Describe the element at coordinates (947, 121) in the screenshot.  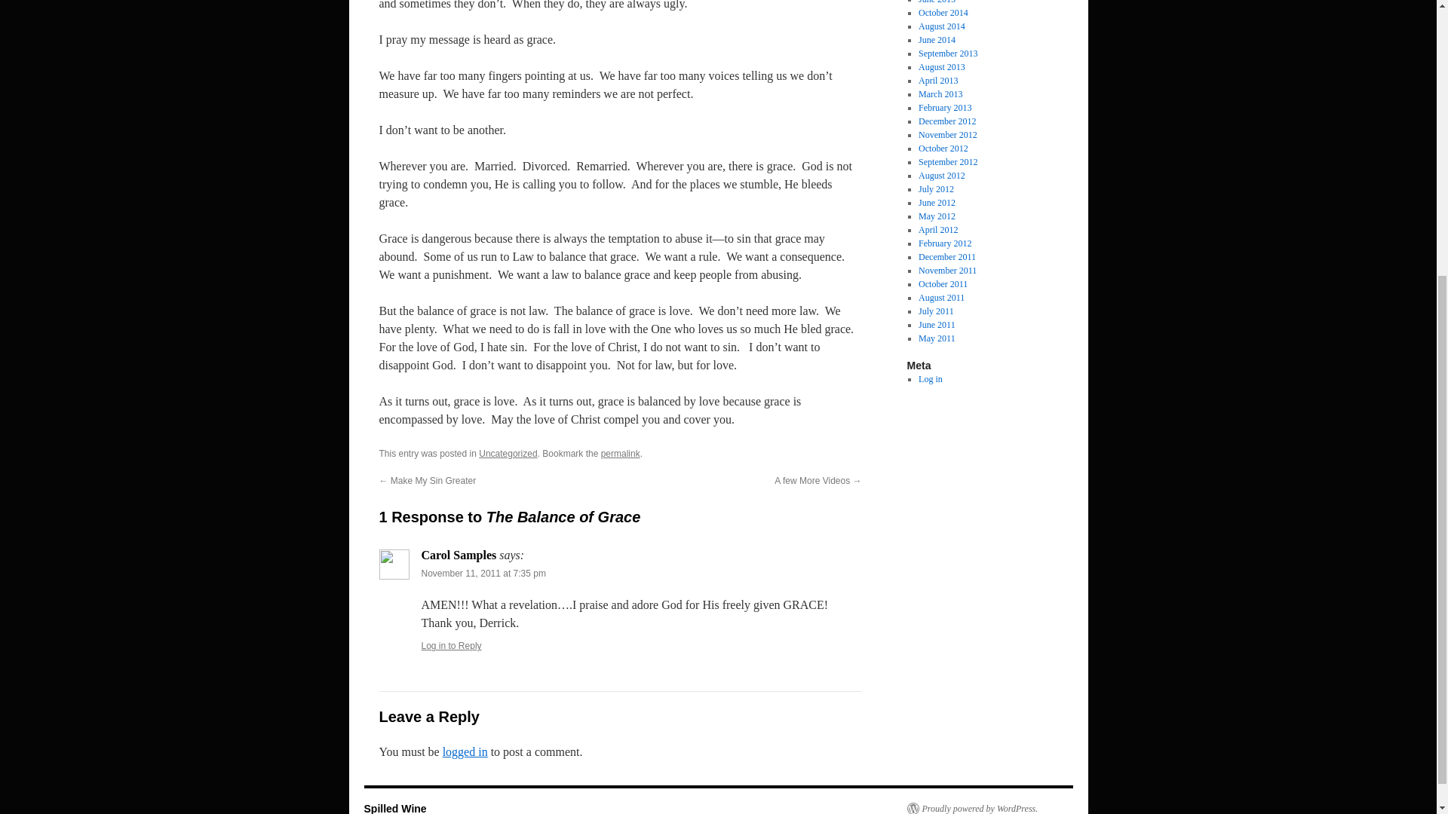
I see `December 2012` at that location.